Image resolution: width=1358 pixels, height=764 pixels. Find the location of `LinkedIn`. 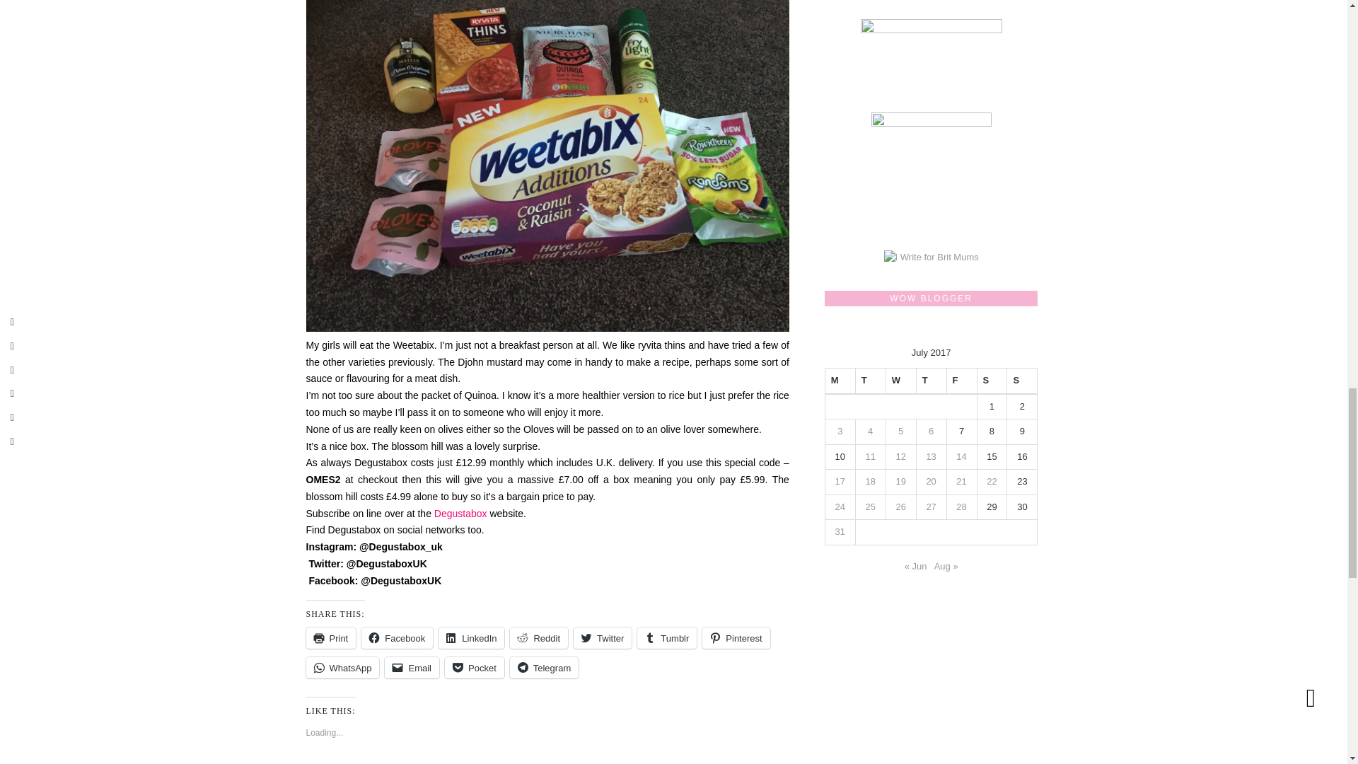

LinkedIn is located at coordinates (471, 637).